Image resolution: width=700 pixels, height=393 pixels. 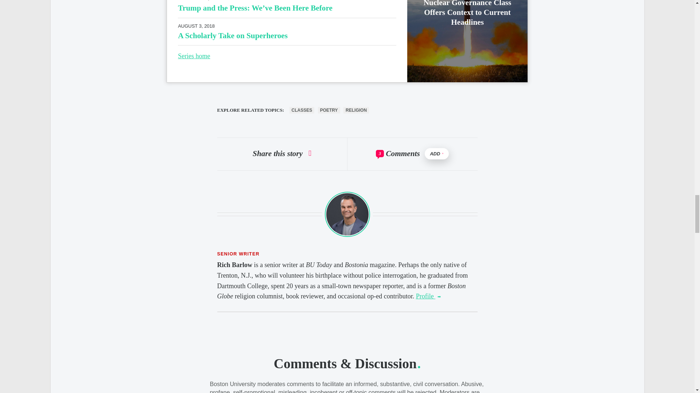 I want to click on POETRY, so click(x=329, y=110).